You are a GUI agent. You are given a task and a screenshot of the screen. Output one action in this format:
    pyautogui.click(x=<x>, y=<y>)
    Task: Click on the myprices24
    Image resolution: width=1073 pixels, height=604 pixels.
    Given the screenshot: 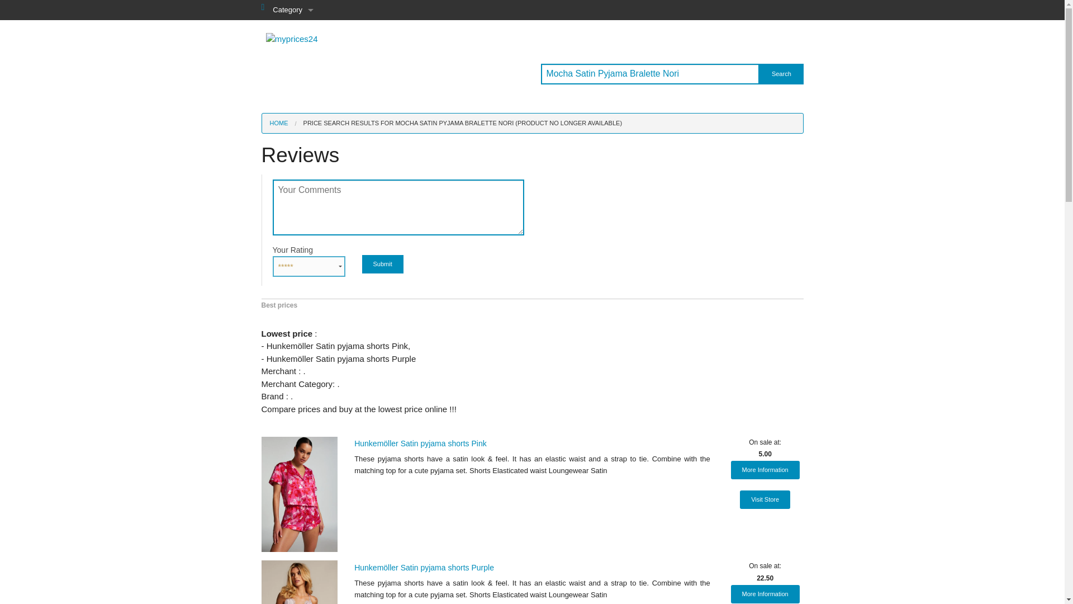 What is the action you would take?
    pyautogui.click(x=292, y=38)
    